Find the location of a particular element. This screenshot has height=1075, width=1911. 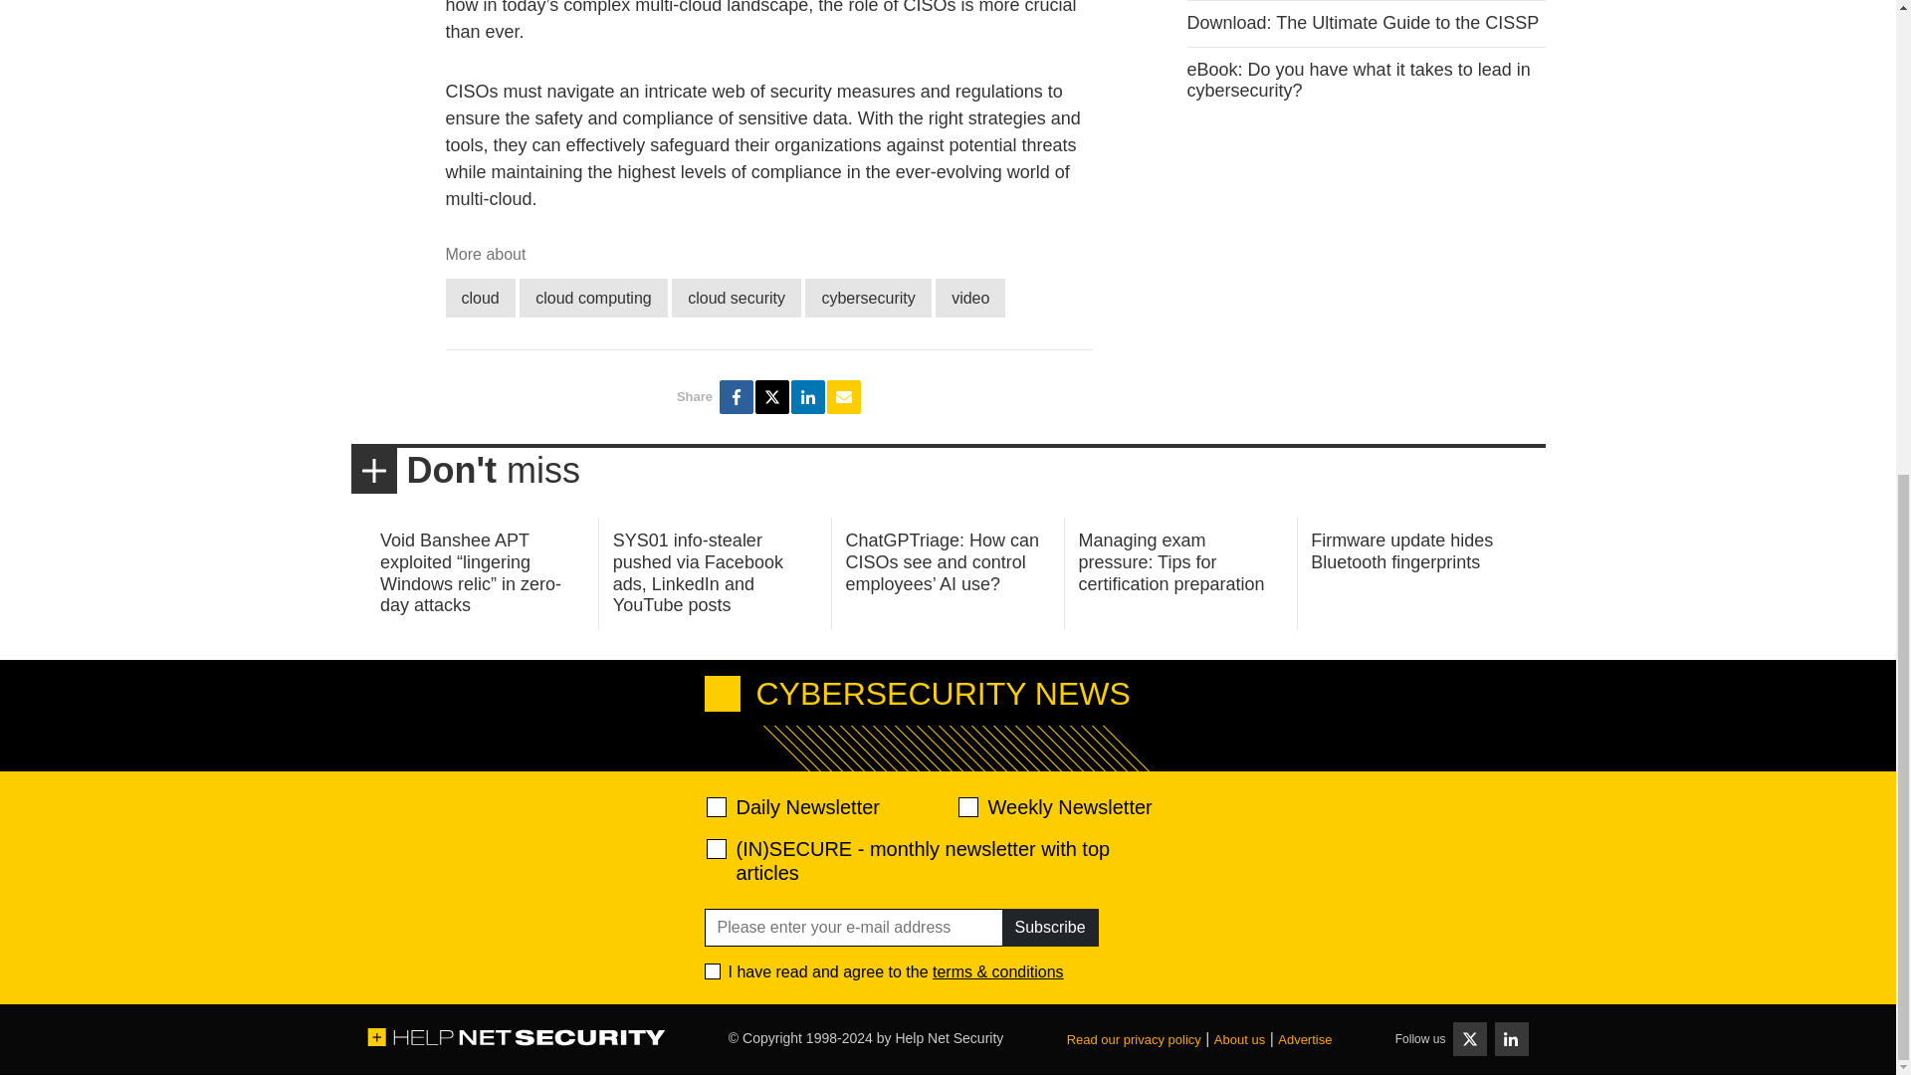

Download: The Ultimate Guide to the CISSP is located at coordinates (1362, 22).